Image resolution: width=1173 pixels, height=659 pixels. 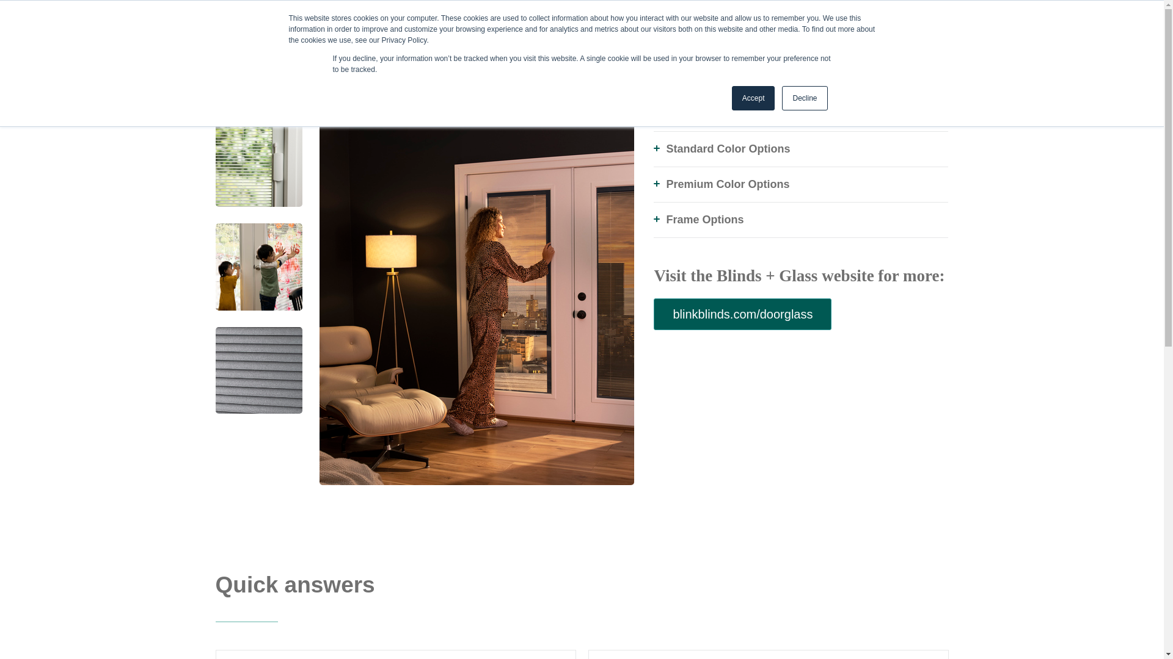 What do you see at coordinates (246, 52) in the screenshot?
I see `ODL-logo-RGB` at bounding box center [246, 52].